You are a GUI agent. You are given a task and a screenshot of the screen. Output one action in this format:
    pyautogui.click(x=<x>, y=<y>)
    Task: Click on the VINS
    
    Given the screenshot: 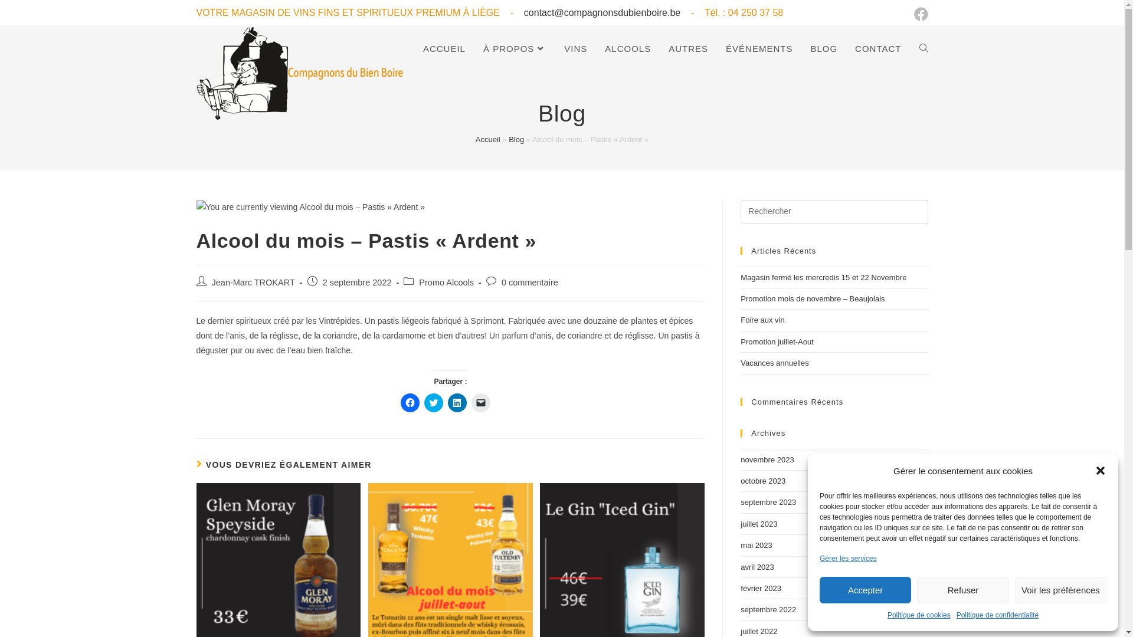 What is the action you would take?
    pyautogui.click(x=575, y=49)
    